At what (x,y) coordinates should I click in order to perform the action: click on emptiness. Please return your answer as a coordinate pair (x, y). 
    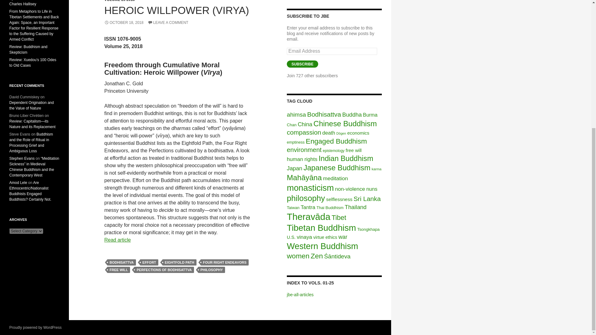
    Looking at the image, I should click on (296, 142).